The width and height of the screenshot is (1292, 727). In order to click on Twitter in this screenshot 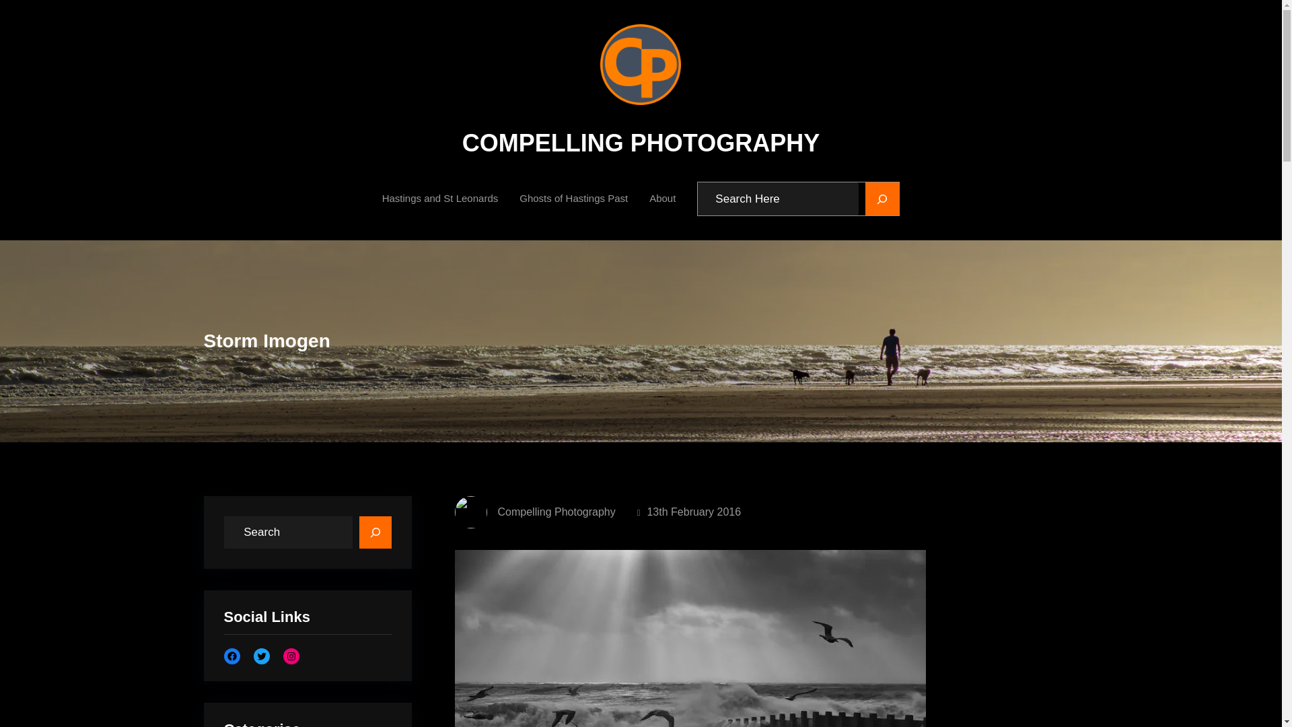, I will do `click(261, 674)`.